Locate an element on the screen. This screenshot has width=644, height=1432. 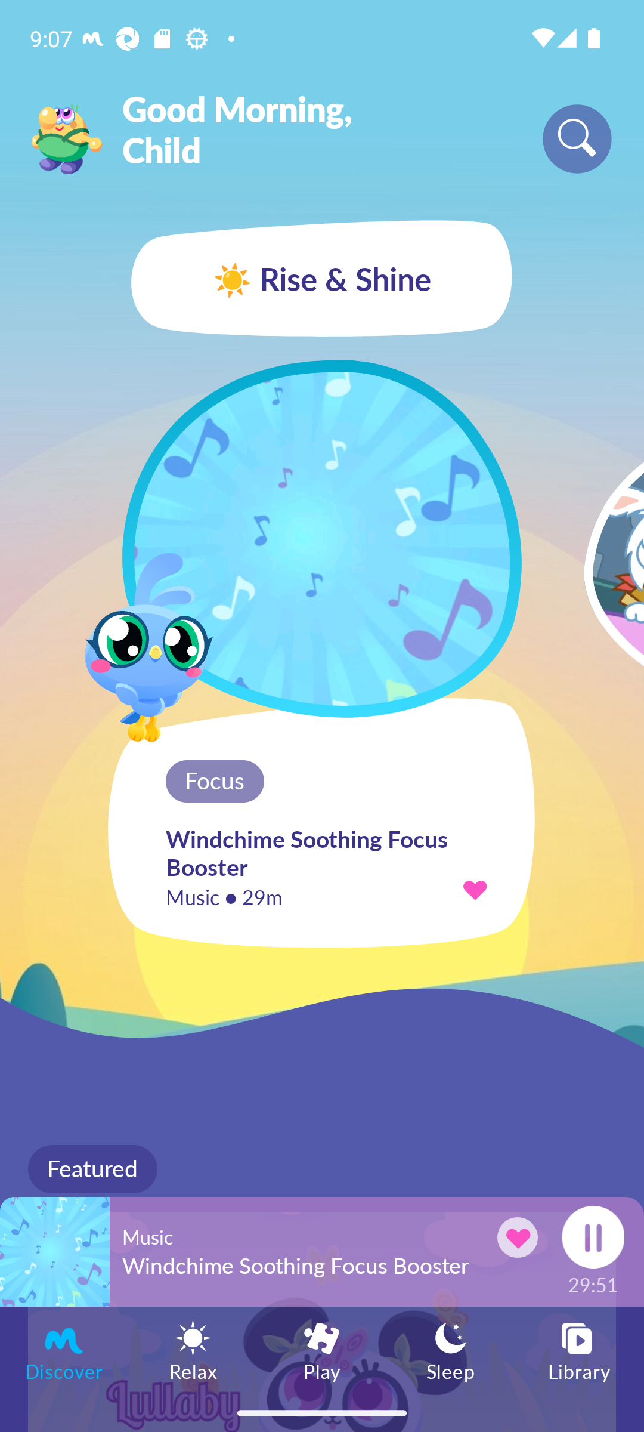
action is located at coordinates (475, 889).